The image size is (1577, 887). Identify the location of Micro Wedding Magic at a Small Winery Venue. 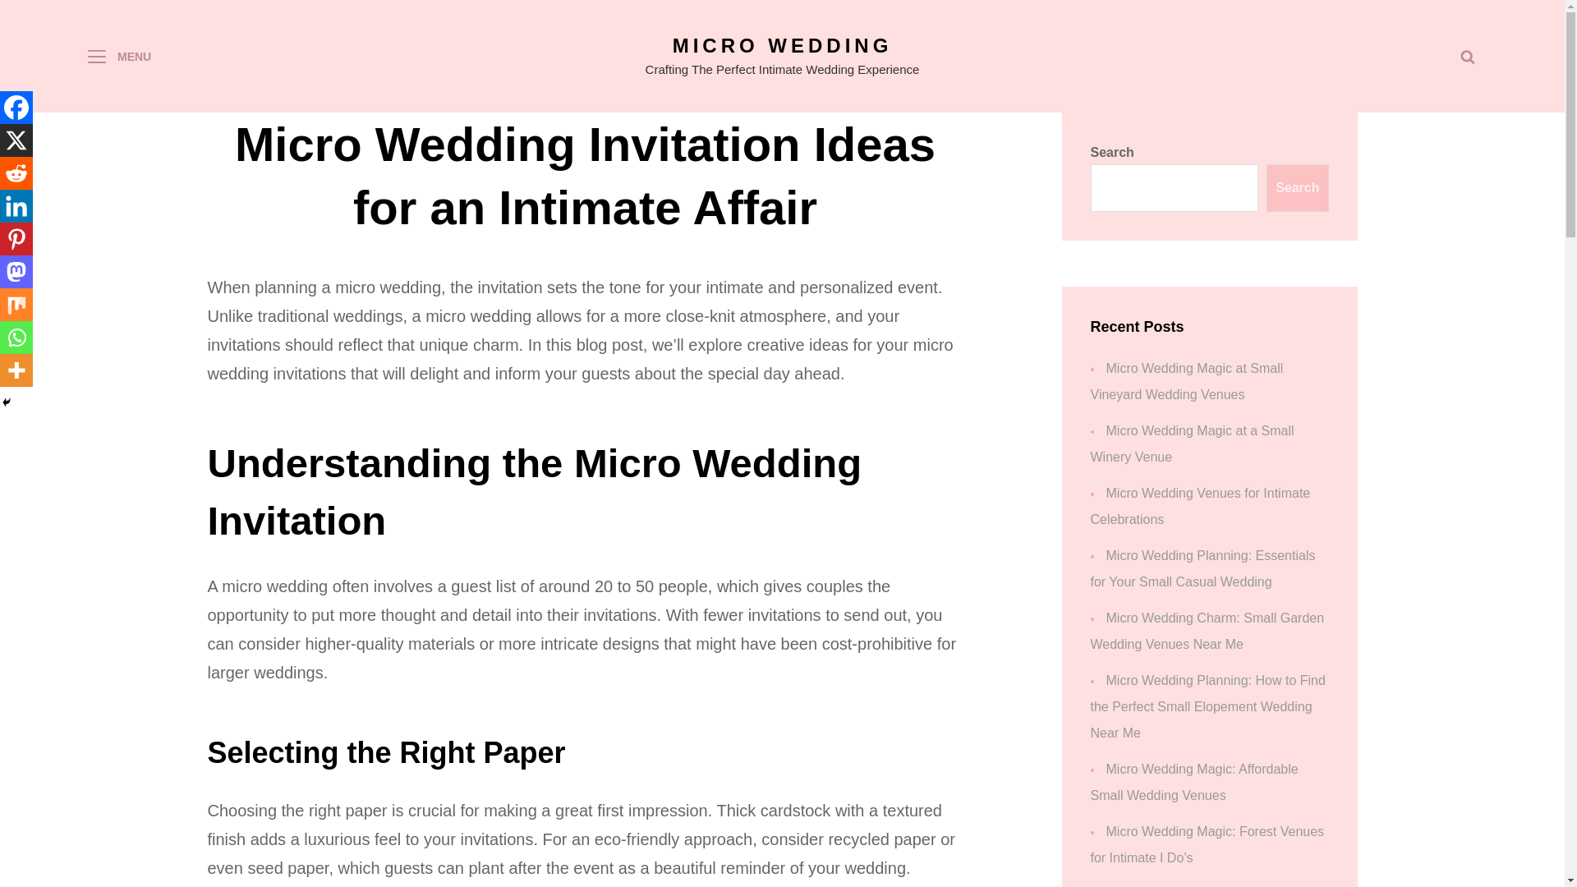
(1193, 443).